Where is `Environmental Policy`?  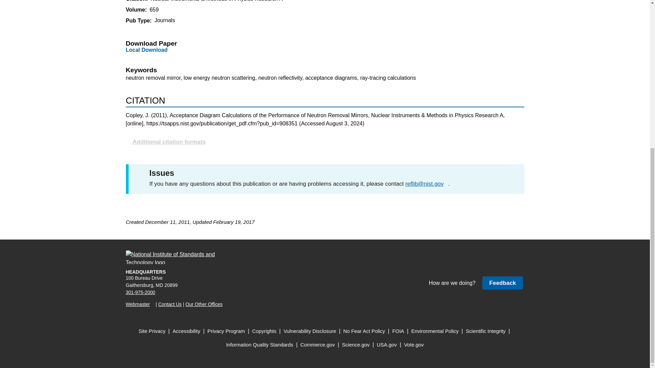
Environmental Policy is located at coordinates (435, 331).